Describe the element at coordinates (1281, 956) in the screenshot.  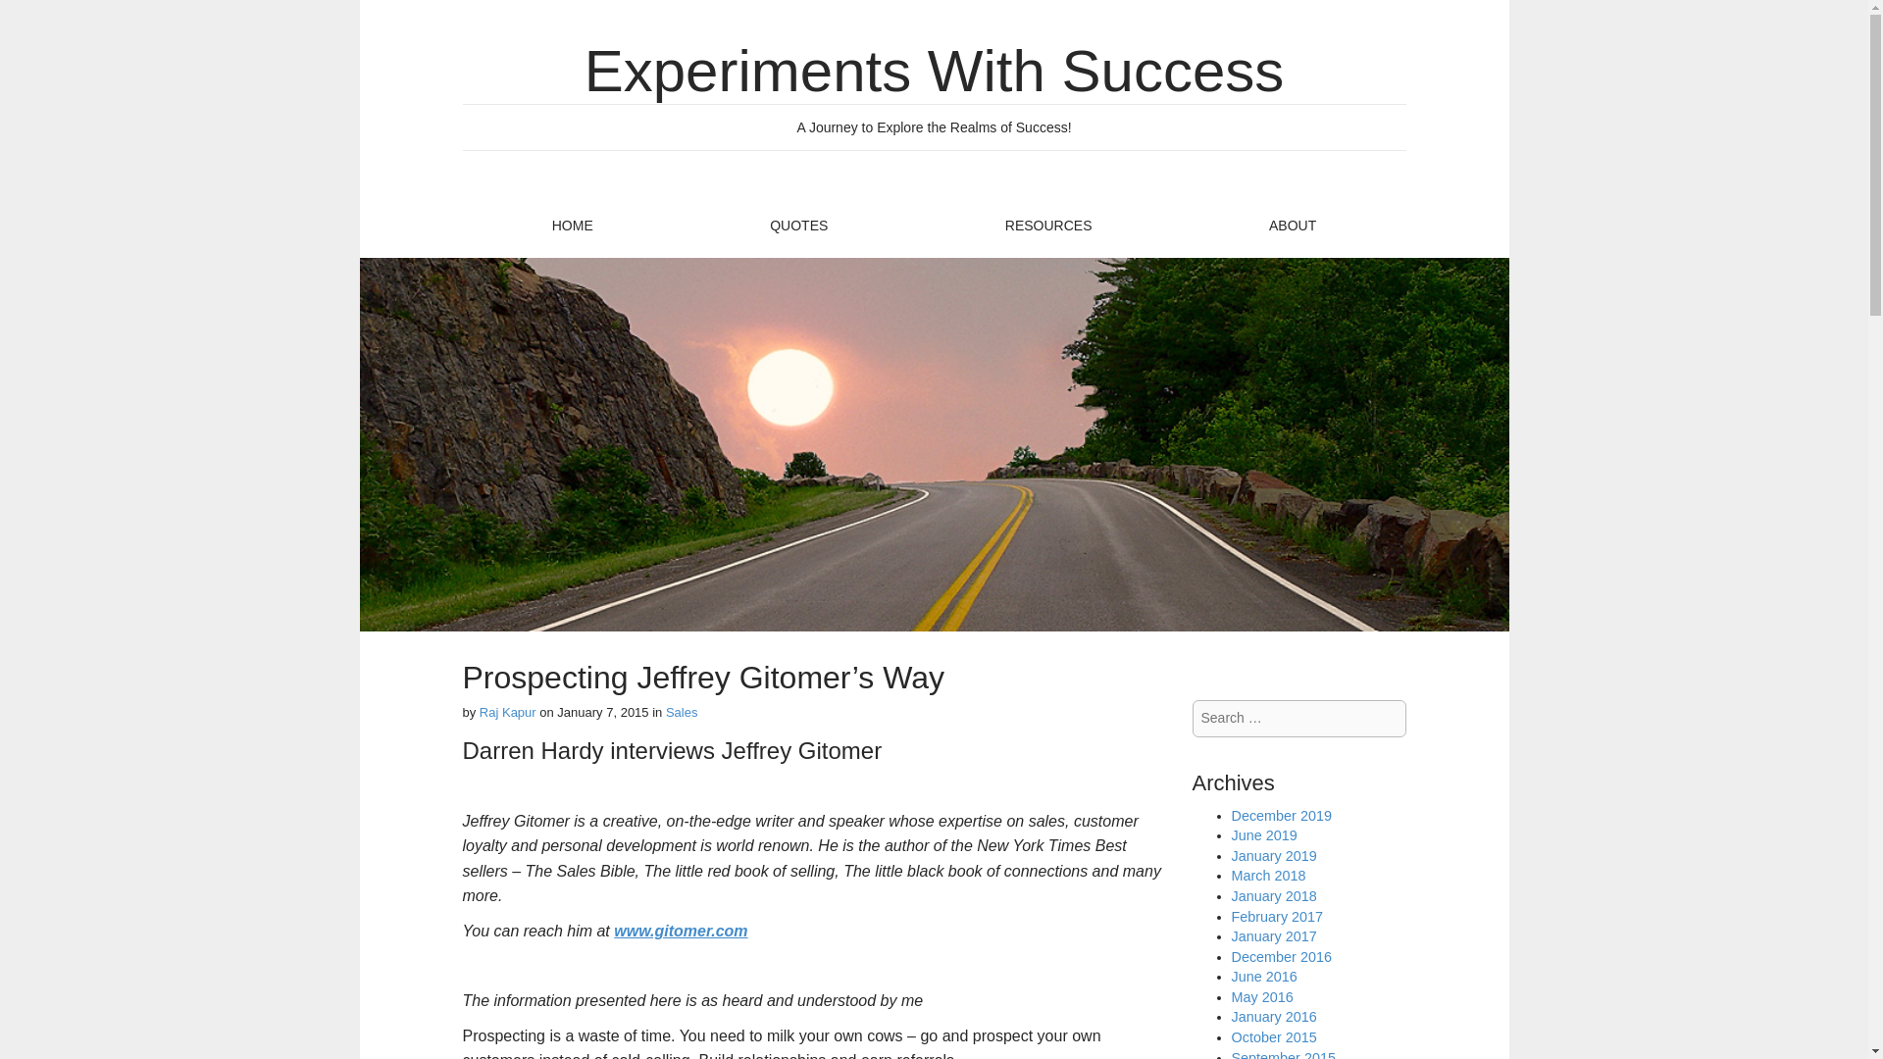
I see `December 2016` at that location.